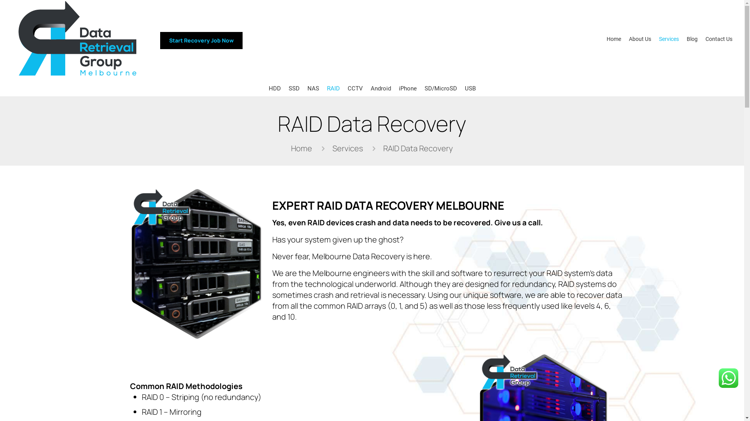 The width and height of the screenshot is (750, 421). What do you see at coordinates (719, 39) in the screenshot?
I see `Contact Us` at bounding box center [719, 39].